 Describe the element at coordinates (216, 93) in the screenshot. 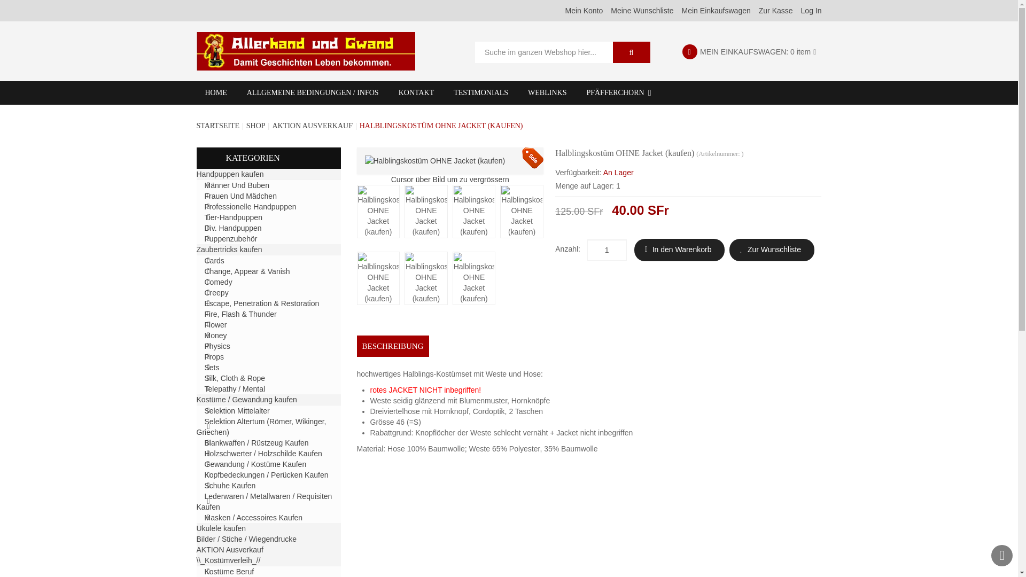

I see `HOME` at that location.